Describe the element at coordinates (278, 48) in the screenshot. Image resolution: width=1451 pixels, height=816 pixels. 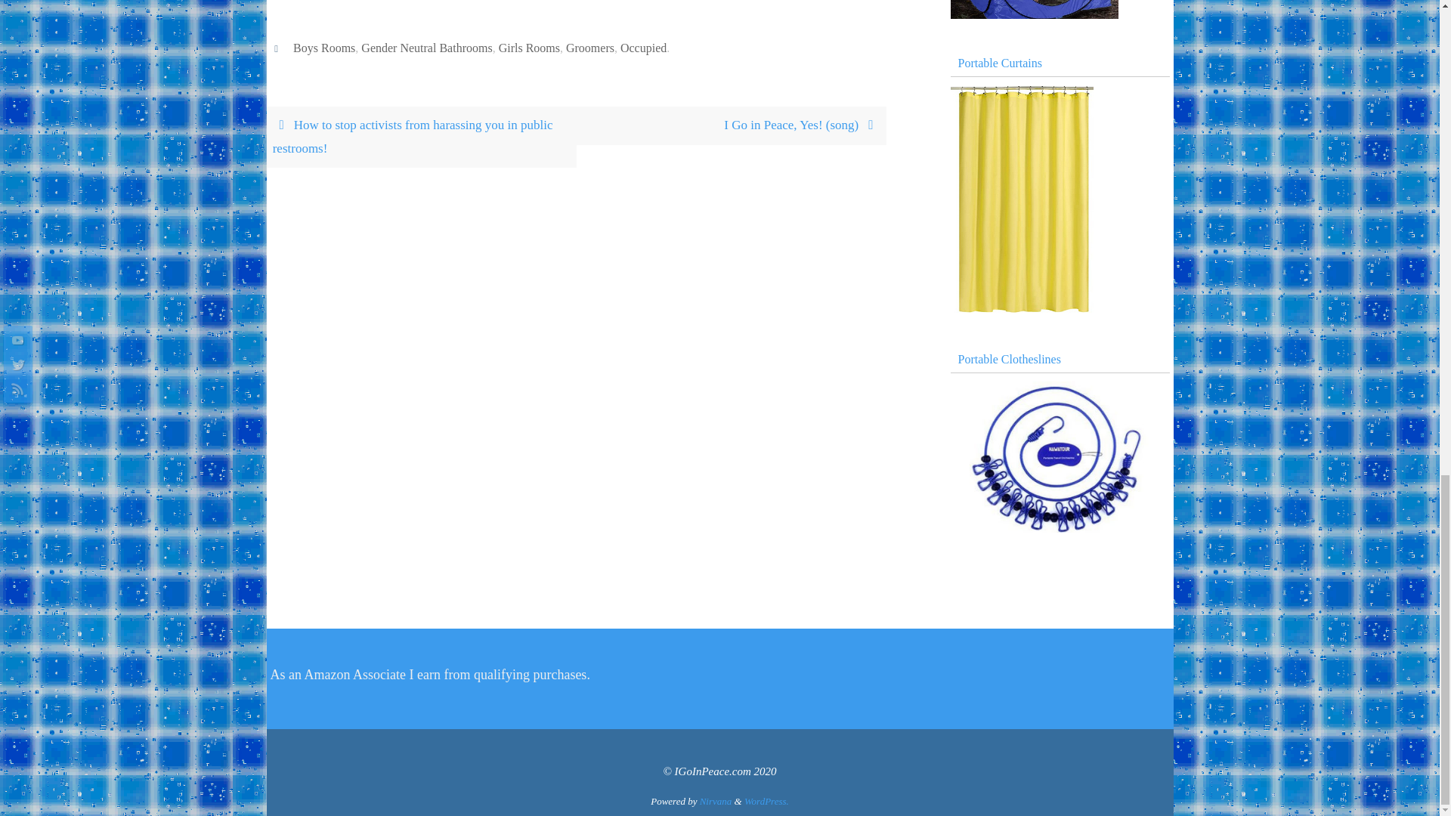
I see `Tagged` at that location.